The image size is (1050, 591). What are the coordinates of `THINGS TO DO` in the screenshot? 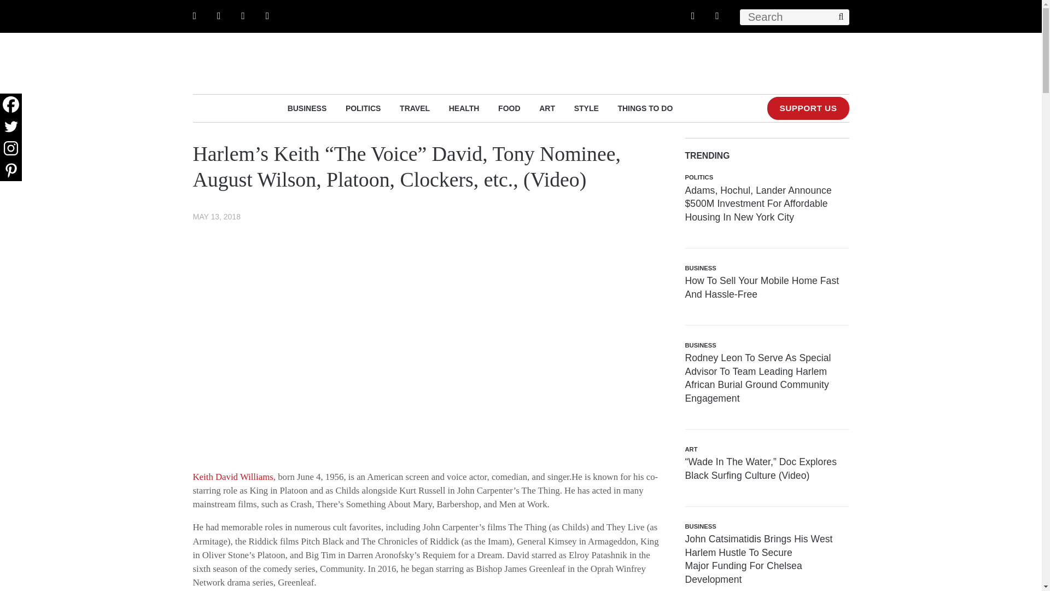 It's located at (645, 108).